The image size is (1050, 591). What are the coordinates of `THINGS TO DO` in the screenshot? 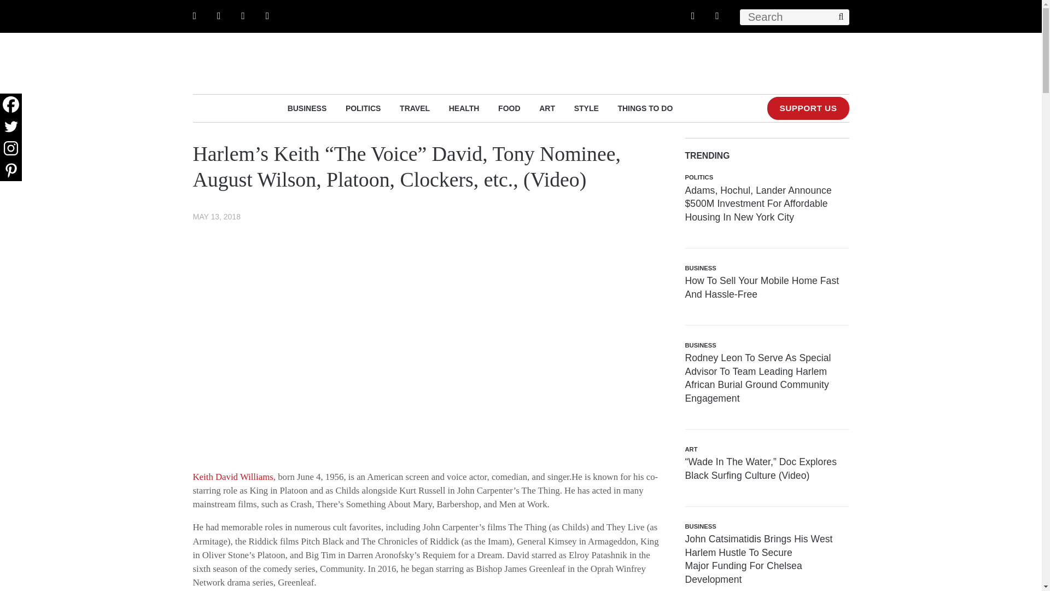 It's located at (645, 108).